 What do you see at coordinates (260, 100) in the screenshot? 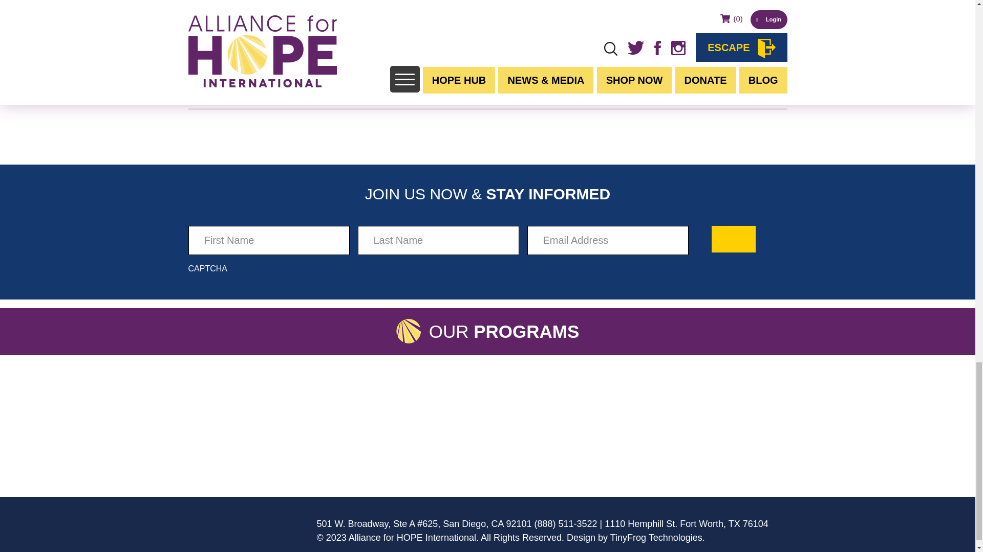
I see `Pin on Pinterest` at bounding box center [260, 100].